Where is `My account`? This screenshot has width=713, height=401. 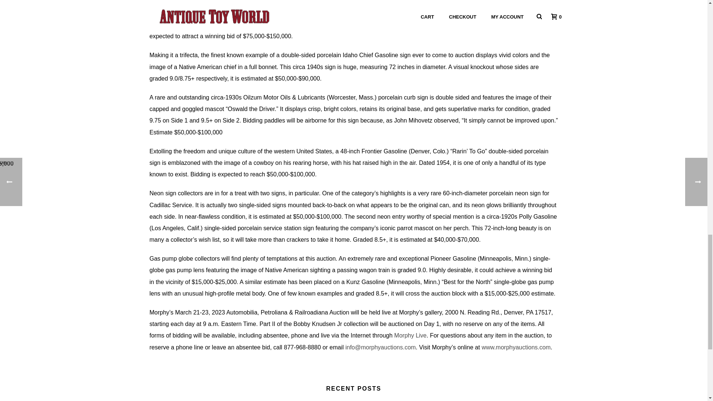
My account is located at coordinates (30, 7).